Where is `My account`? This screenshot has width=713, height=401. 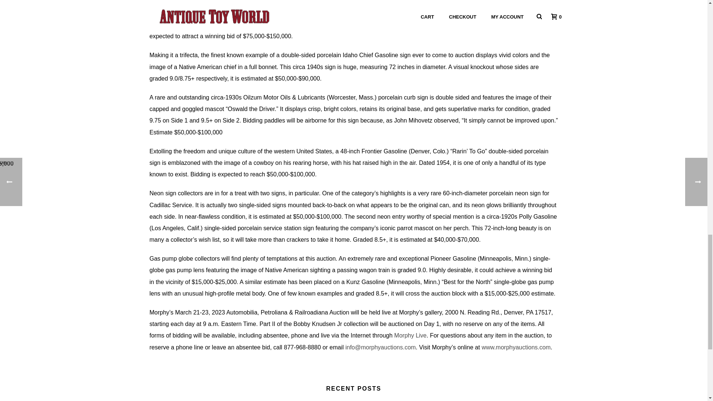
My account is located at coordinates (30, 7).